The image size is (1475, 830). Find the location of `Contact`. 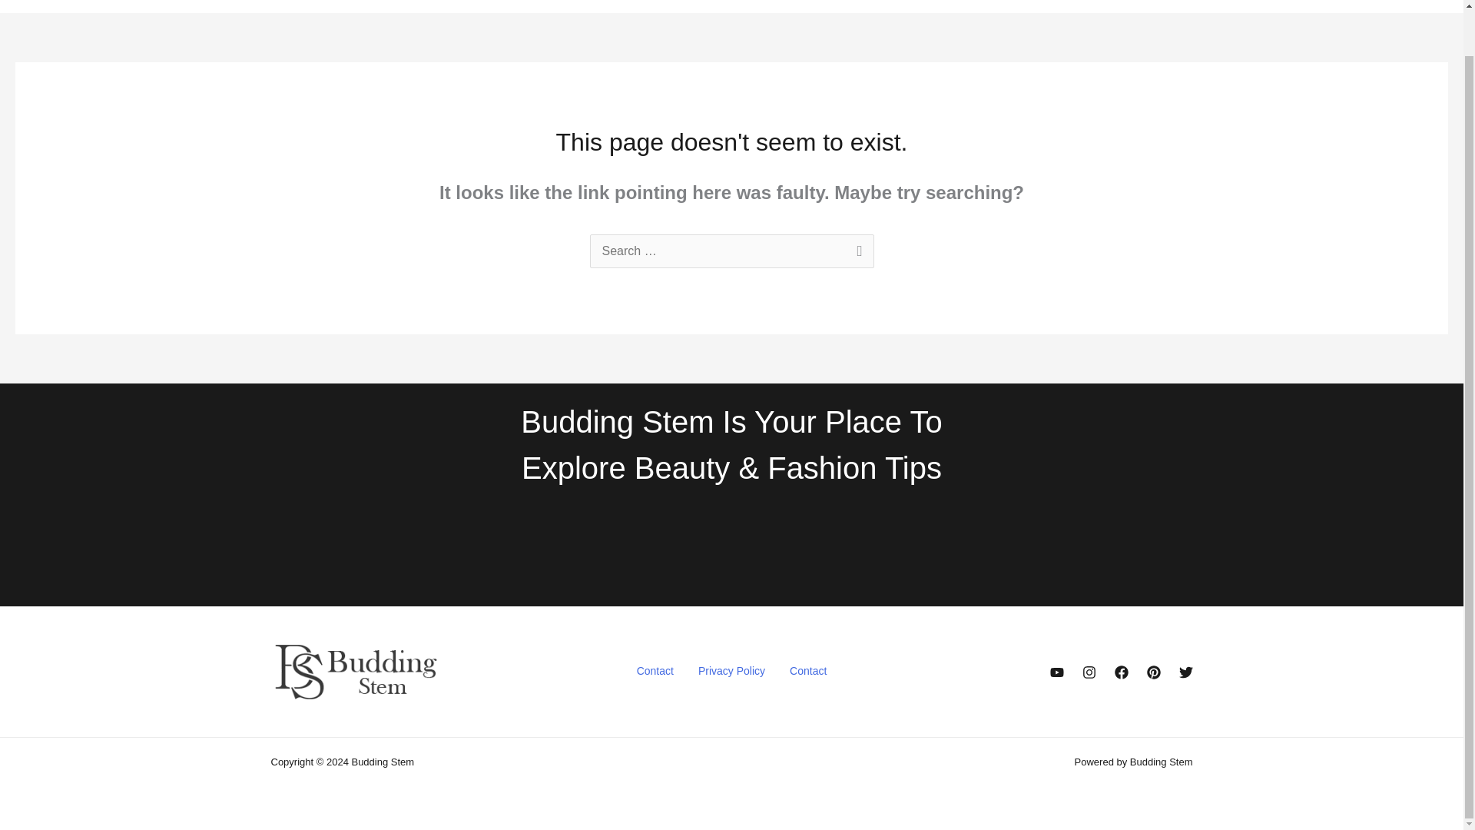

Contact is located at coordinates (808, 671).